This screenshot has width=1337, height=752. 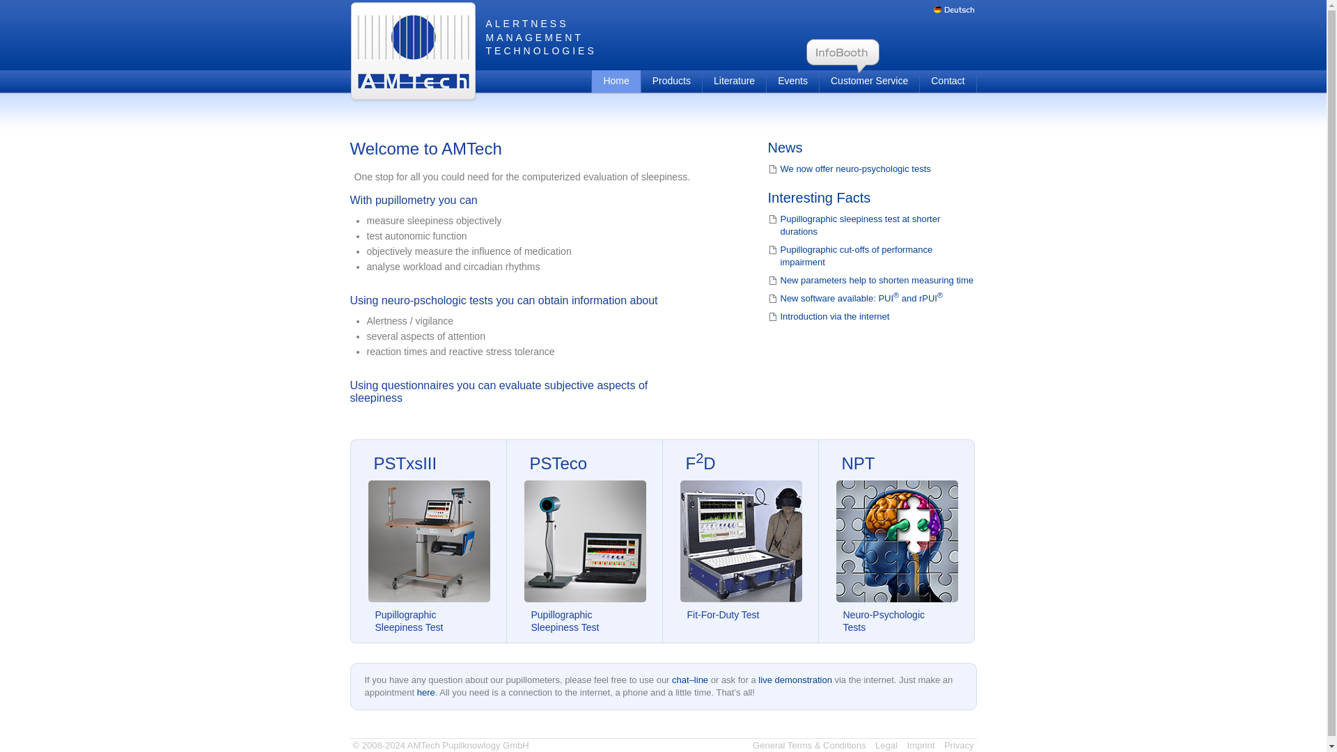 I want to click on Deutsch, so click(x=954, y=9).